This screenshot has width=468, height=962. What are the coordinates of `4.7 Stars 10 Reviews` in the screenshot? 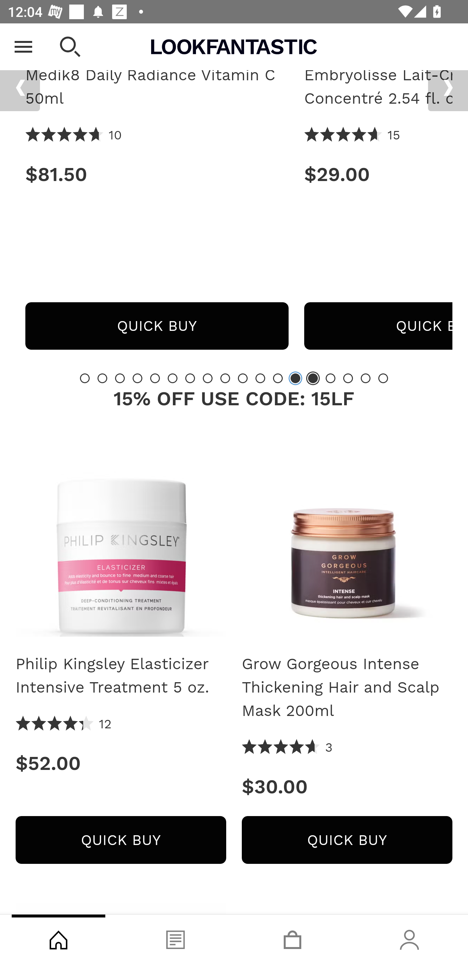 It's located at (74, 136).